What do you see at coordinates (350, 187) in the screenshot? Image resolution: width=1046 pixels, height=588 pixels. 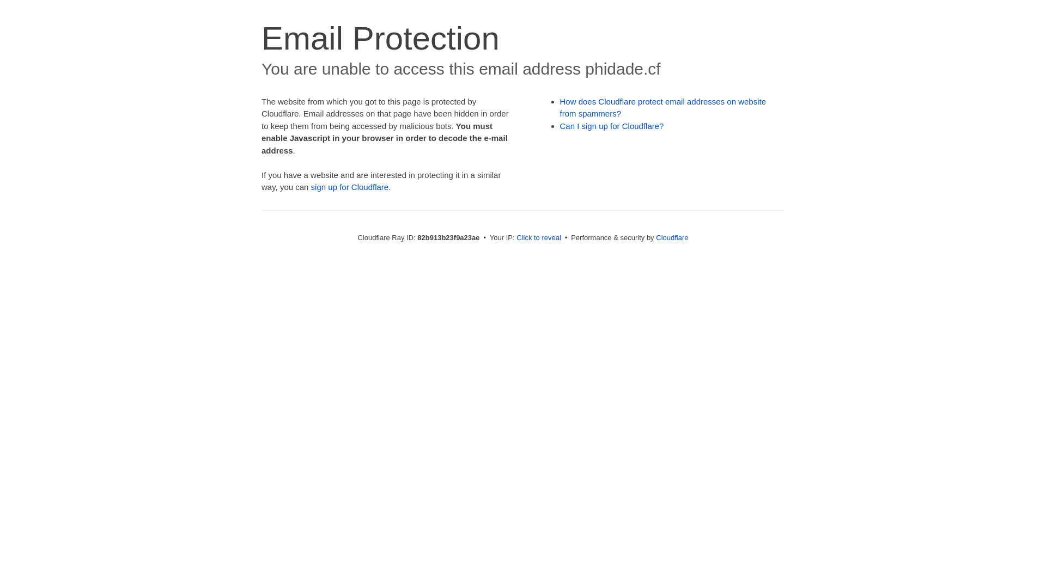 I see `sign up for Cloudflare` at bounding box center [350, 187].